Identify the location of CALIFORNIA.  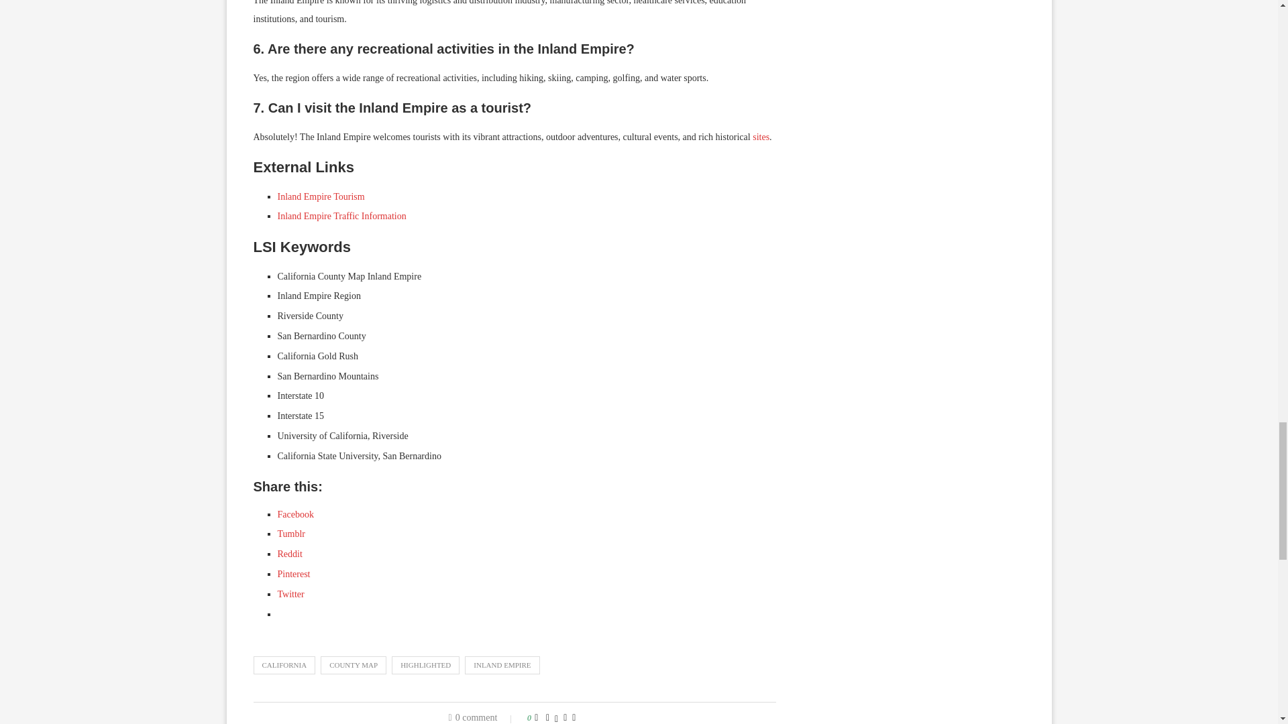
(284, 665).